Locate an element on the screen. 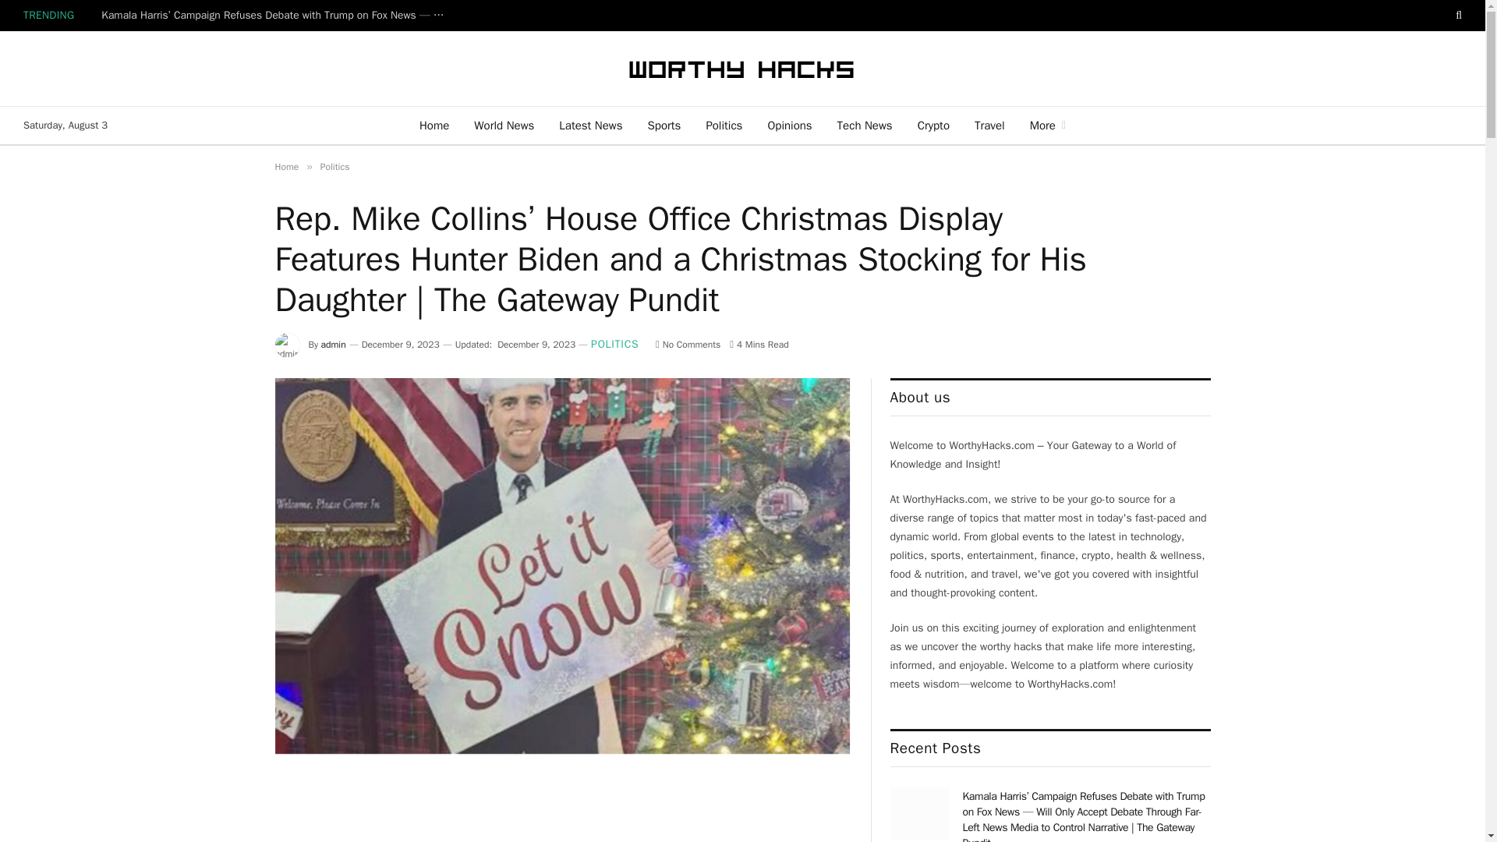 The width and height of the screenshot is (1497, 842). Opinions is located at coordinates (789, 125).